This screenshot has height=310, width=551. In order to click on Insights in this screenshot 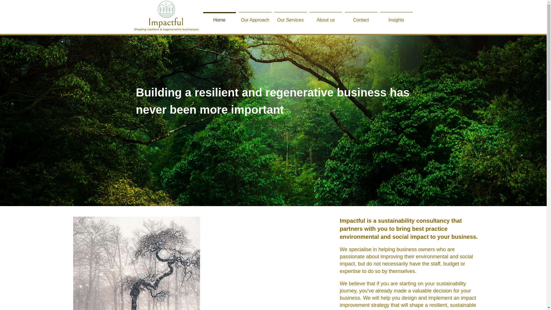, I will do `click(397, 17)`.